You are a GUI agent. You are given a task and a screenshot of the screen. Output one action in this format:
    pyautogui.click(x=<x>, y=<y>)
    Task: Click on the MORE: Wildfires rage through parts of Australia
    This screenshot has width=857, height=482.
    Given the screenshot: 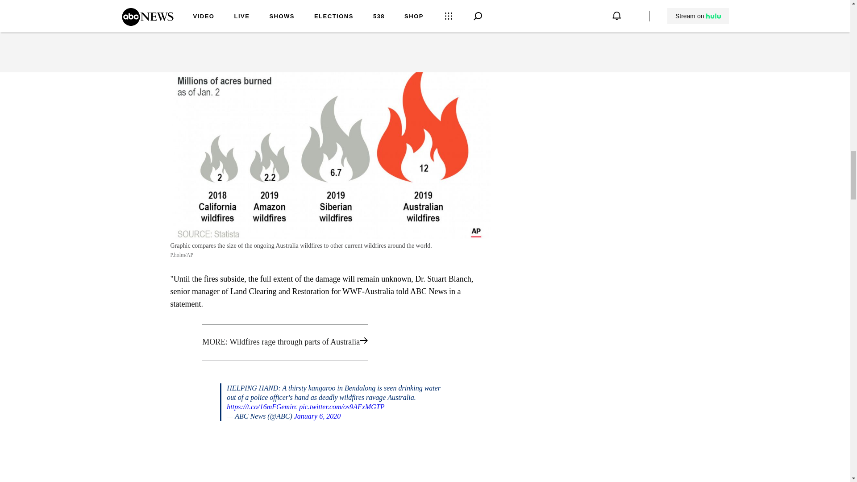 What is the action you would take?
    pyautogui.click(x=330, y=342)
    